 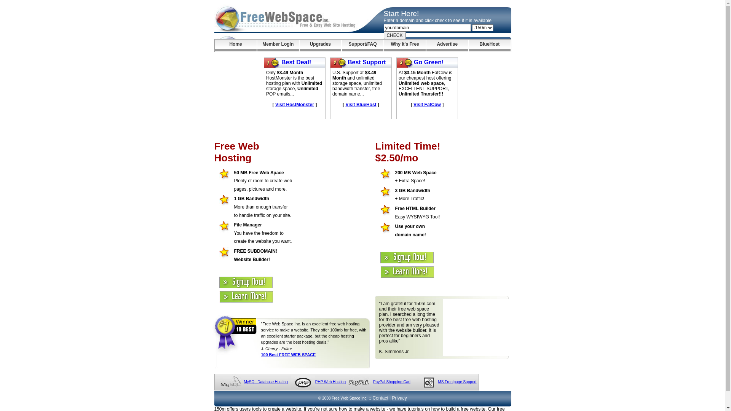 I want to click on Support/FAQ, so click(x=362, y=46).